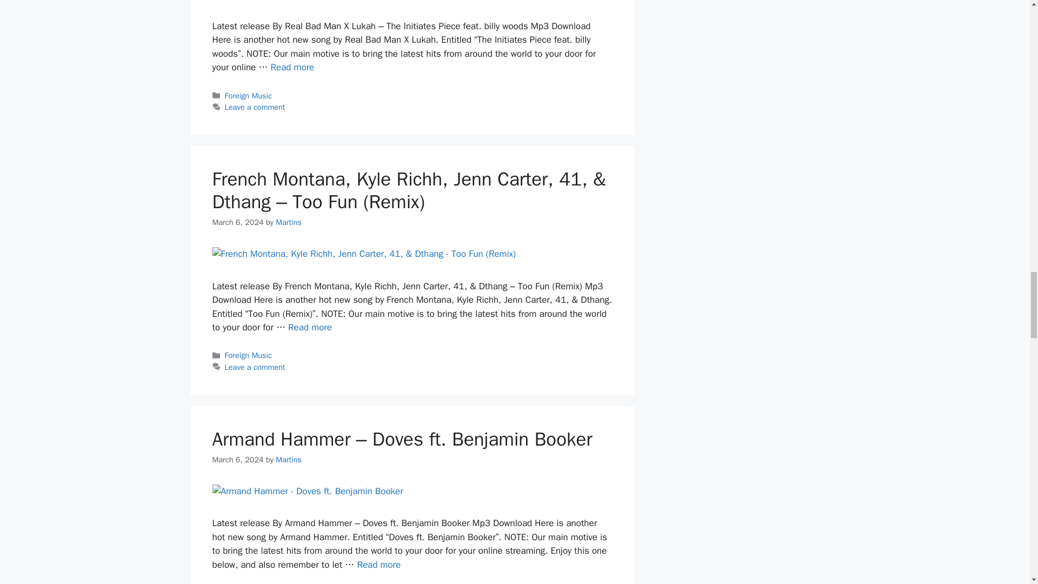 The width and height of the screenshot is (1038, 584). I want to click on View all posts by Martins, so click(289, 460).